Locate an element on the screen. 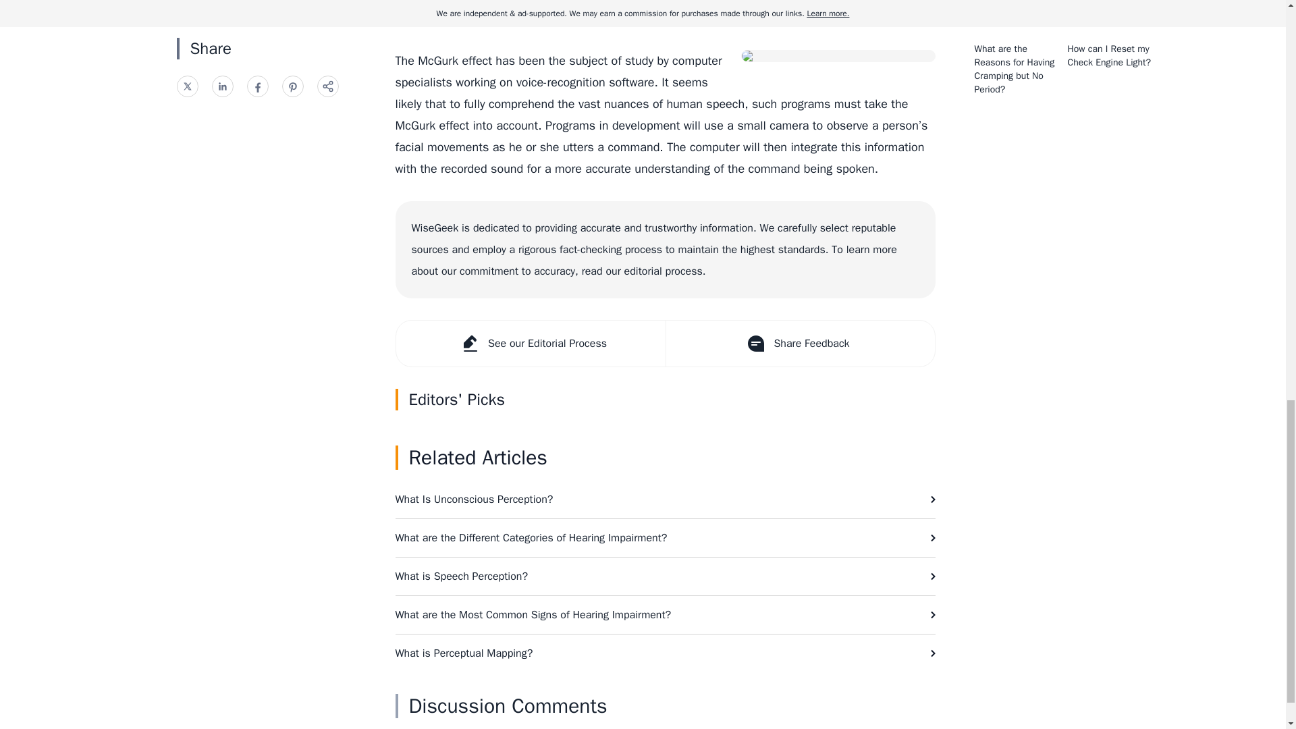  What Is Unconscious Perception? is located at coordinates (666, 499).